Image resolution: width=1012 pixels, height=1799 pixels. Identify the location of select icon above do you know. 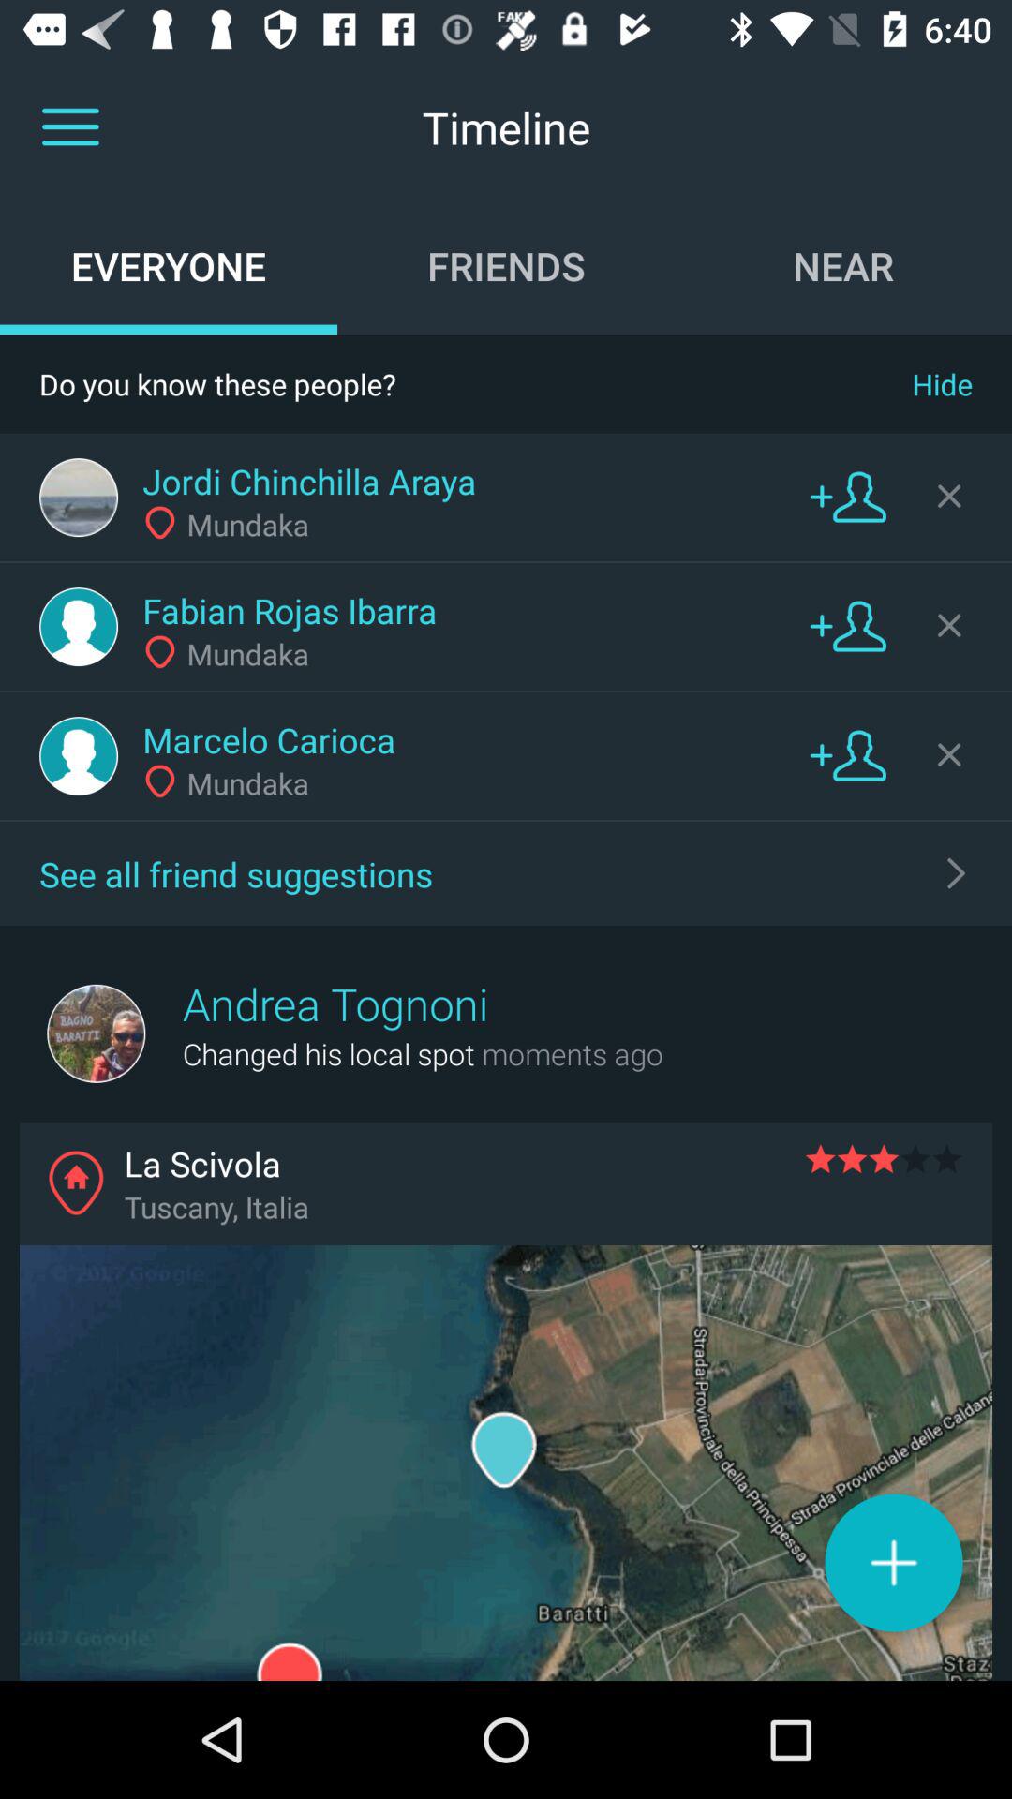
(843, 265).